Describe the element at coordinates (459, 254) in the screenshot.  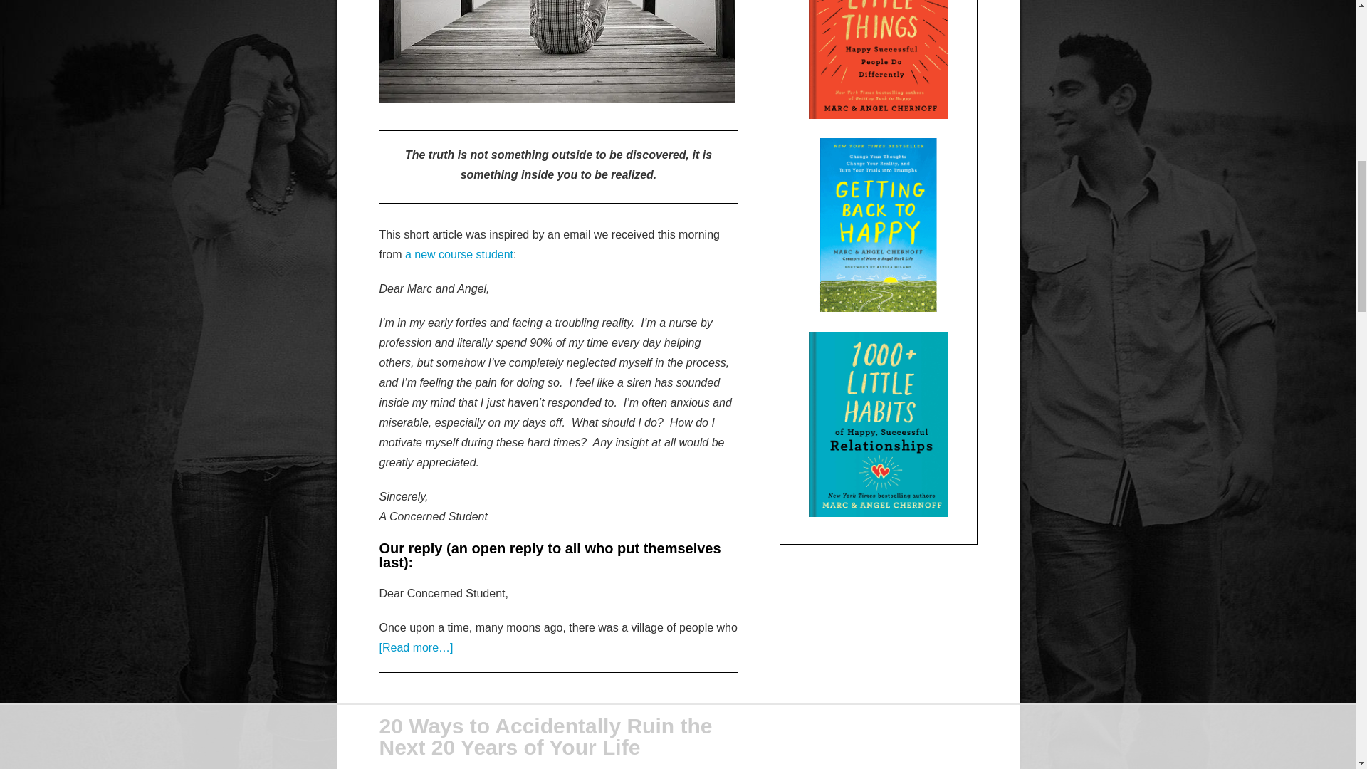
I see `a new course student` at that location.